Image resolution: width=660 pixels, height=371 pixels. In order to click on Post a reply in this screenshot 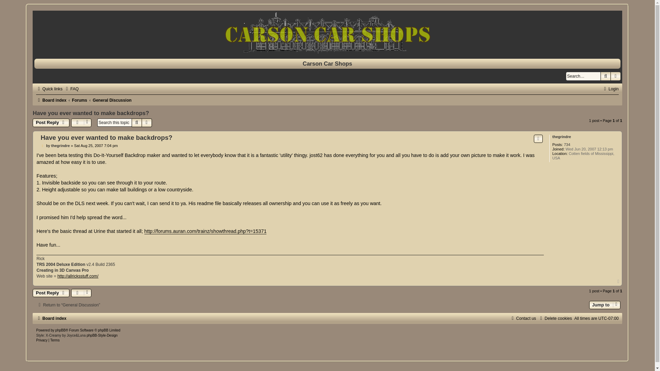, I will do `click(51, 293)`.